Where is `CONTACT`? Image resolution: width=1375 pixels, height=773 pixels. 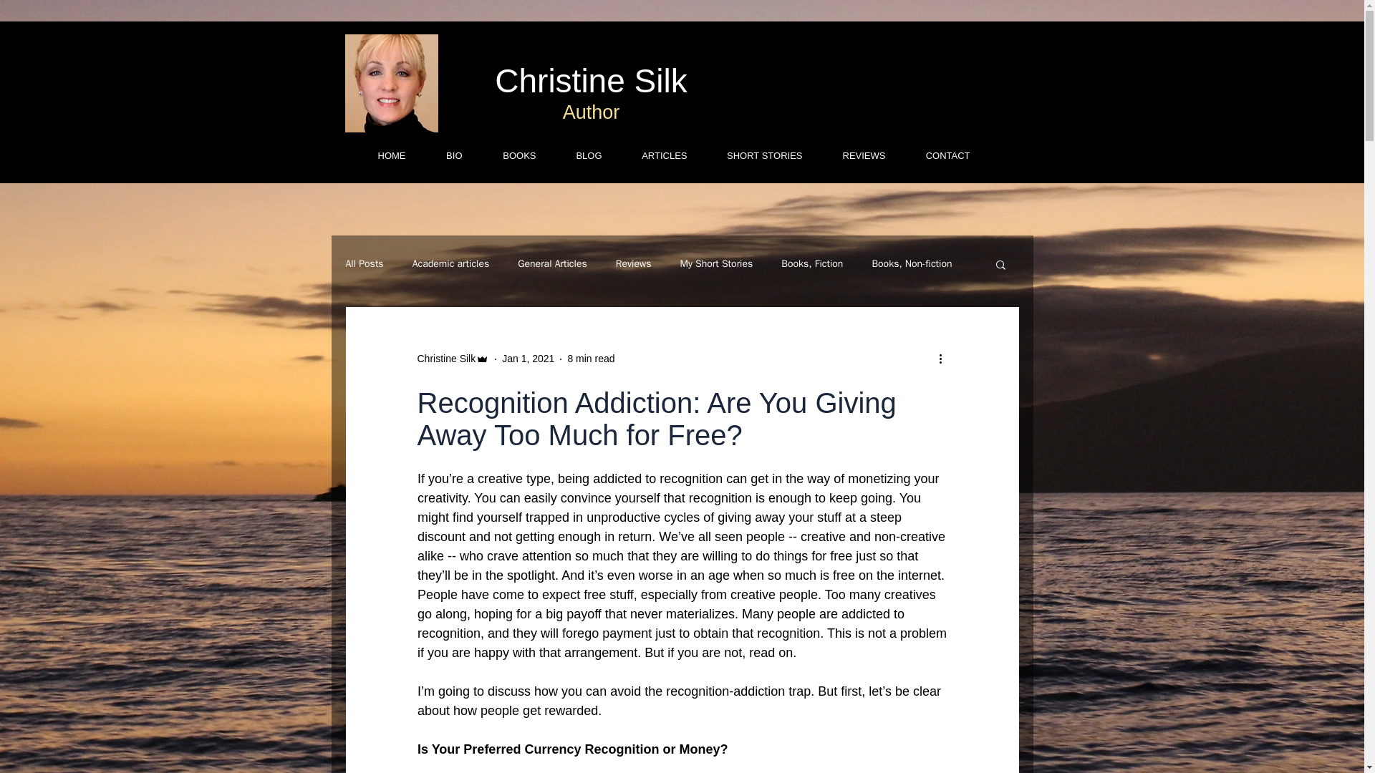 CONTACT is located at coordinates (935, 156).